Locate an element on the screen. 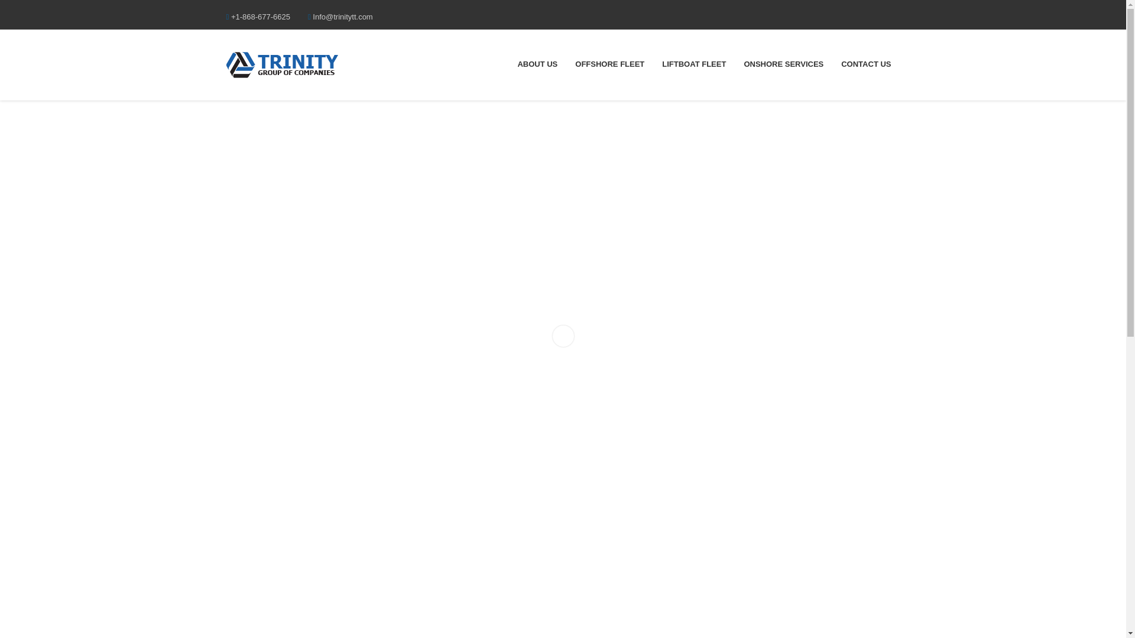 Image resolution: width=1135 pixels, height=638 pixels. ABOUT US is located at coordinates (537, 64).